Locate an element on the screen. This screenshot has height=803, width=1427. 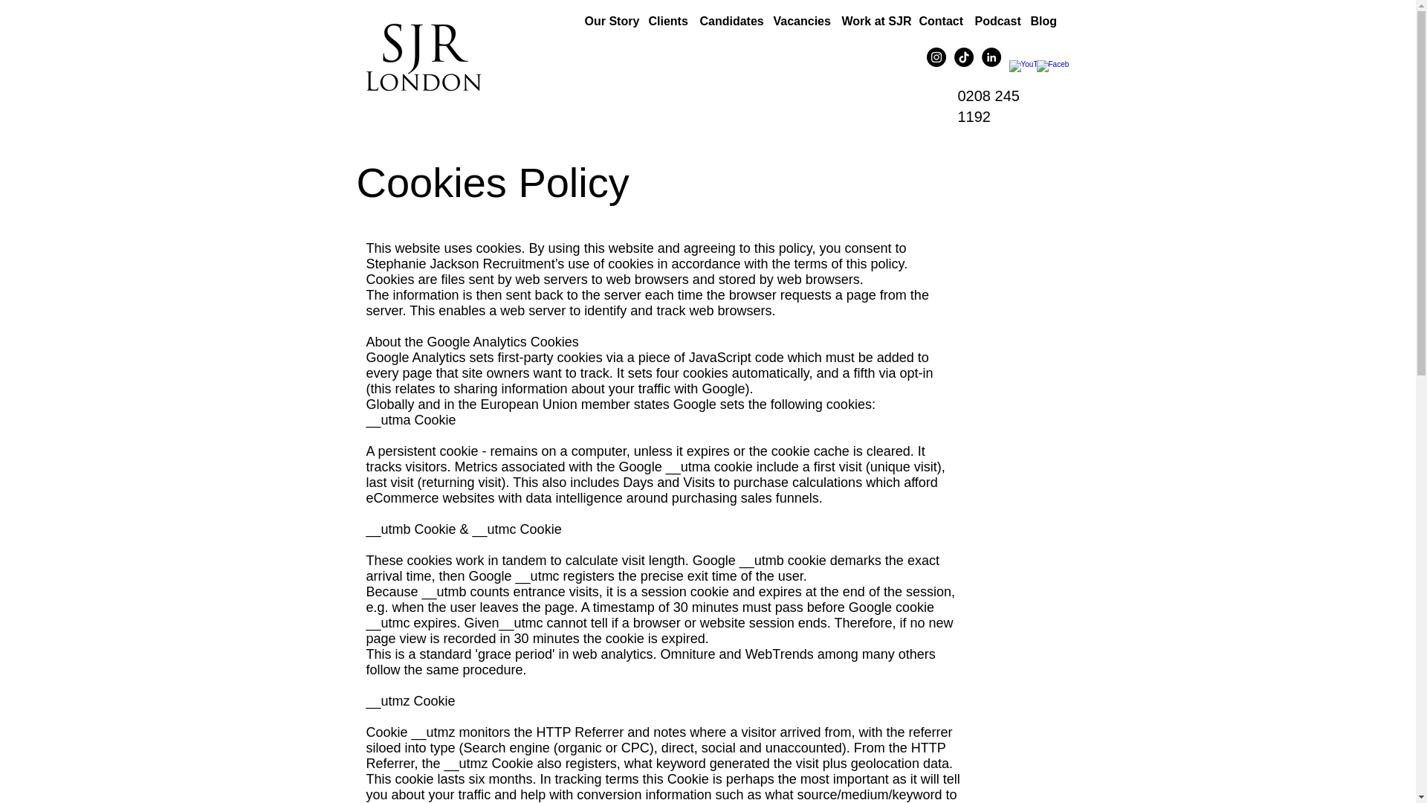
Blog is located at coordinates (1042, 22).